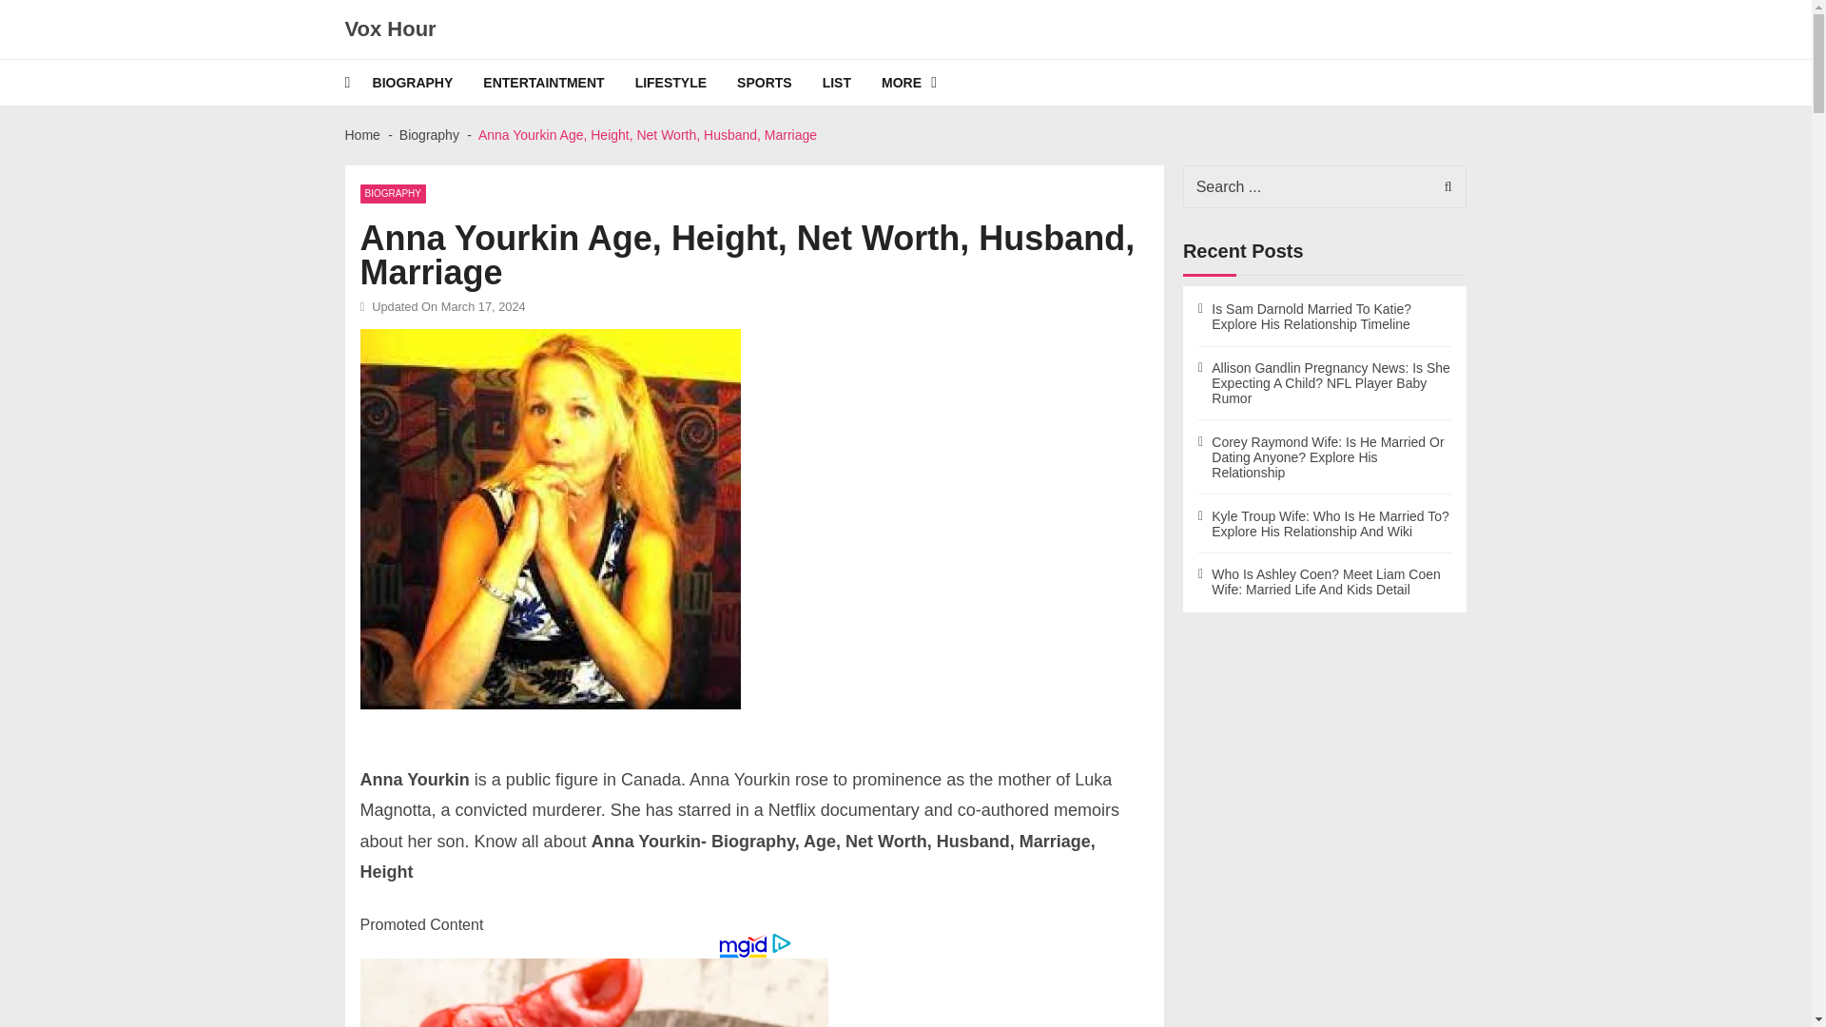  Describe the element at coordinates (392, 194) in the screenshot. I see `BIOGRAPHY` at that location.